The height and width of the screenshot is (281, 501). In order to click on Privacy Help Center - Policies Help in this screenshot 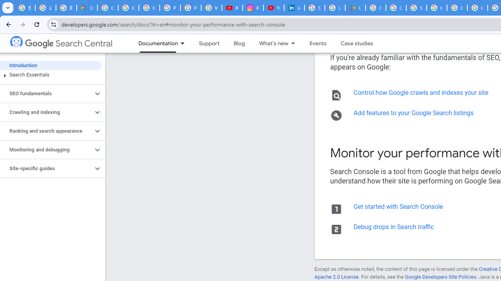, I will do `click(191, 8)`.